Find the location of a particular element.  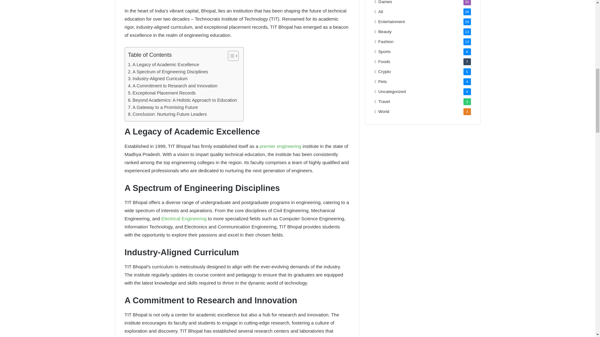

A Spectrum of Engineering Disciplines is located at coordinates (168, 72).